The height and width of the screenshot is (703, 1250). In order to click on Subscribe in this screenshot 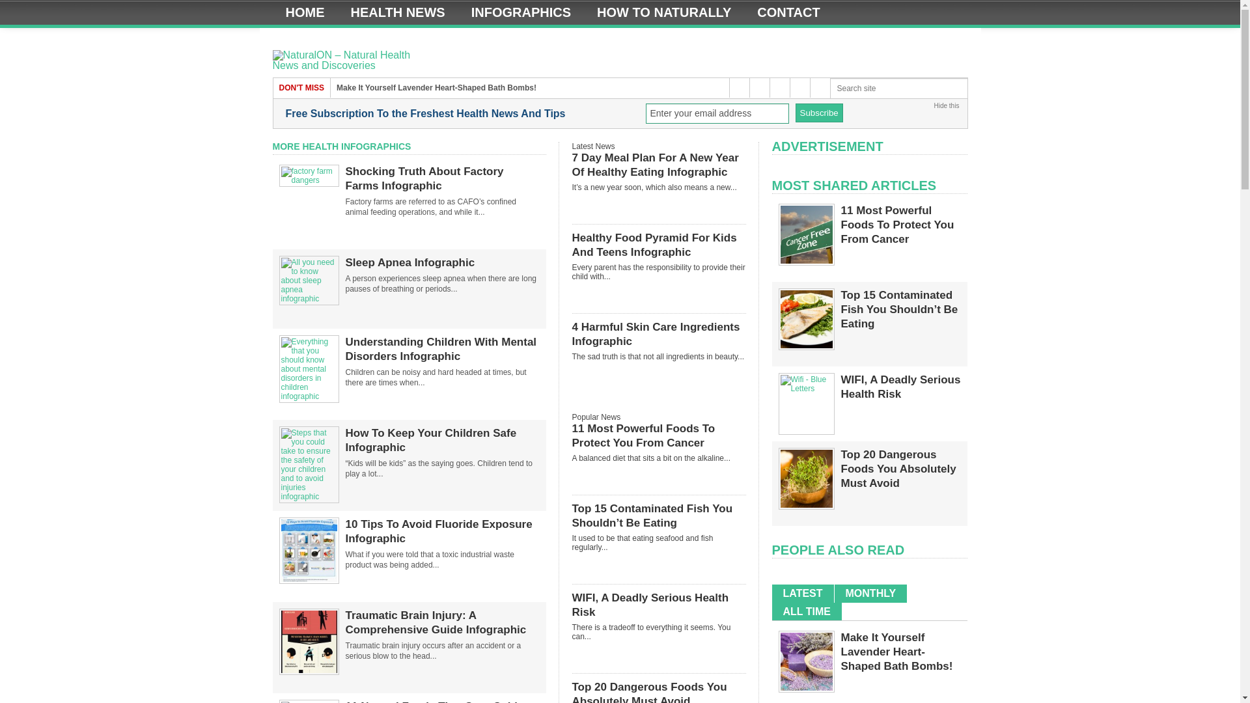, I will do `click(819, 112)`.